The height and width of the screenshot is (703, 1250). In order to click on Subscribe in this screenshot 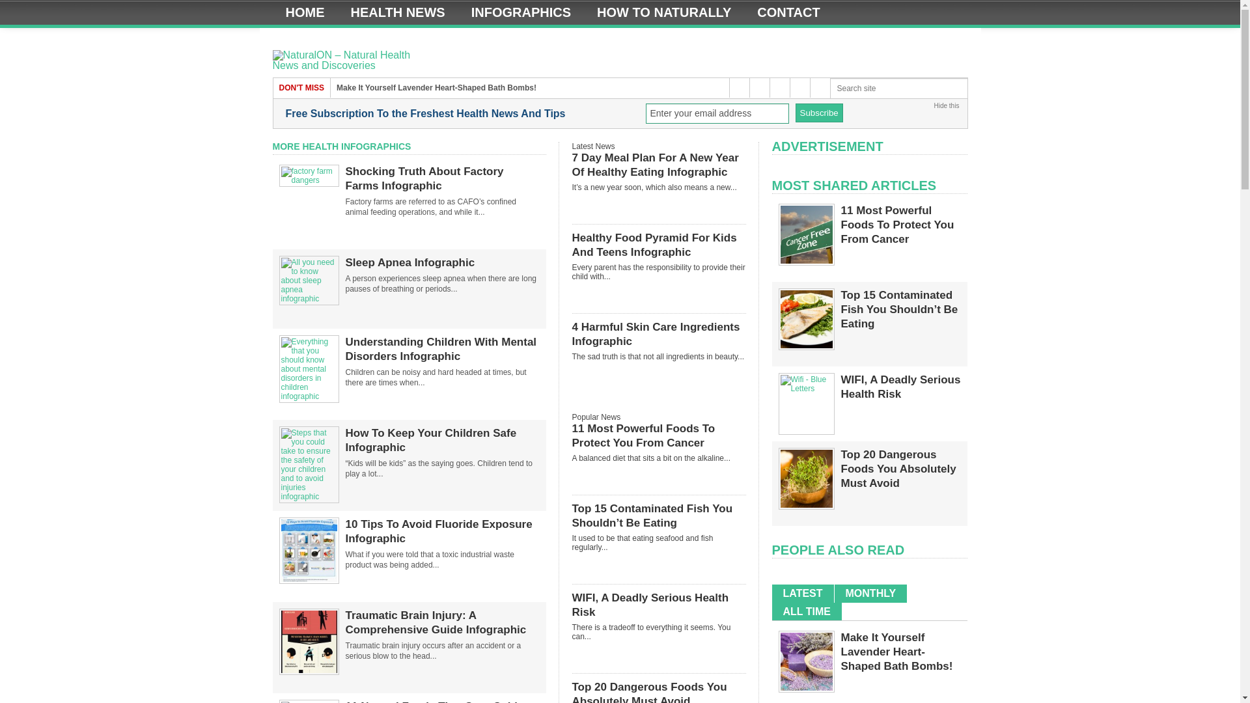, I will do `click(819, 112)`.